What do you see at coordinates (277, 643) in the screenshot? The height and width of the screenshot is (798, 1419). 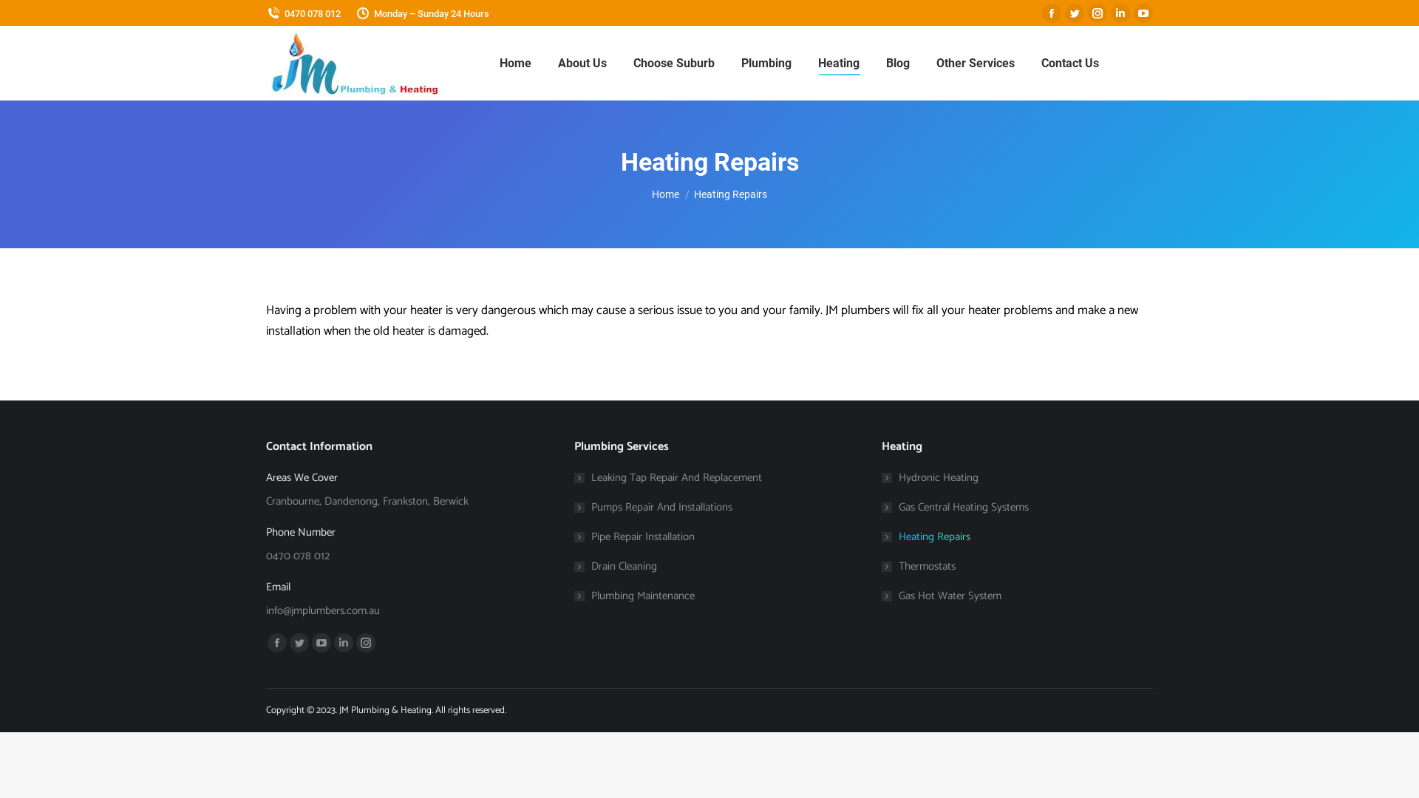 I see `Facebook page opens in new window` at bounding box center [277, 643].